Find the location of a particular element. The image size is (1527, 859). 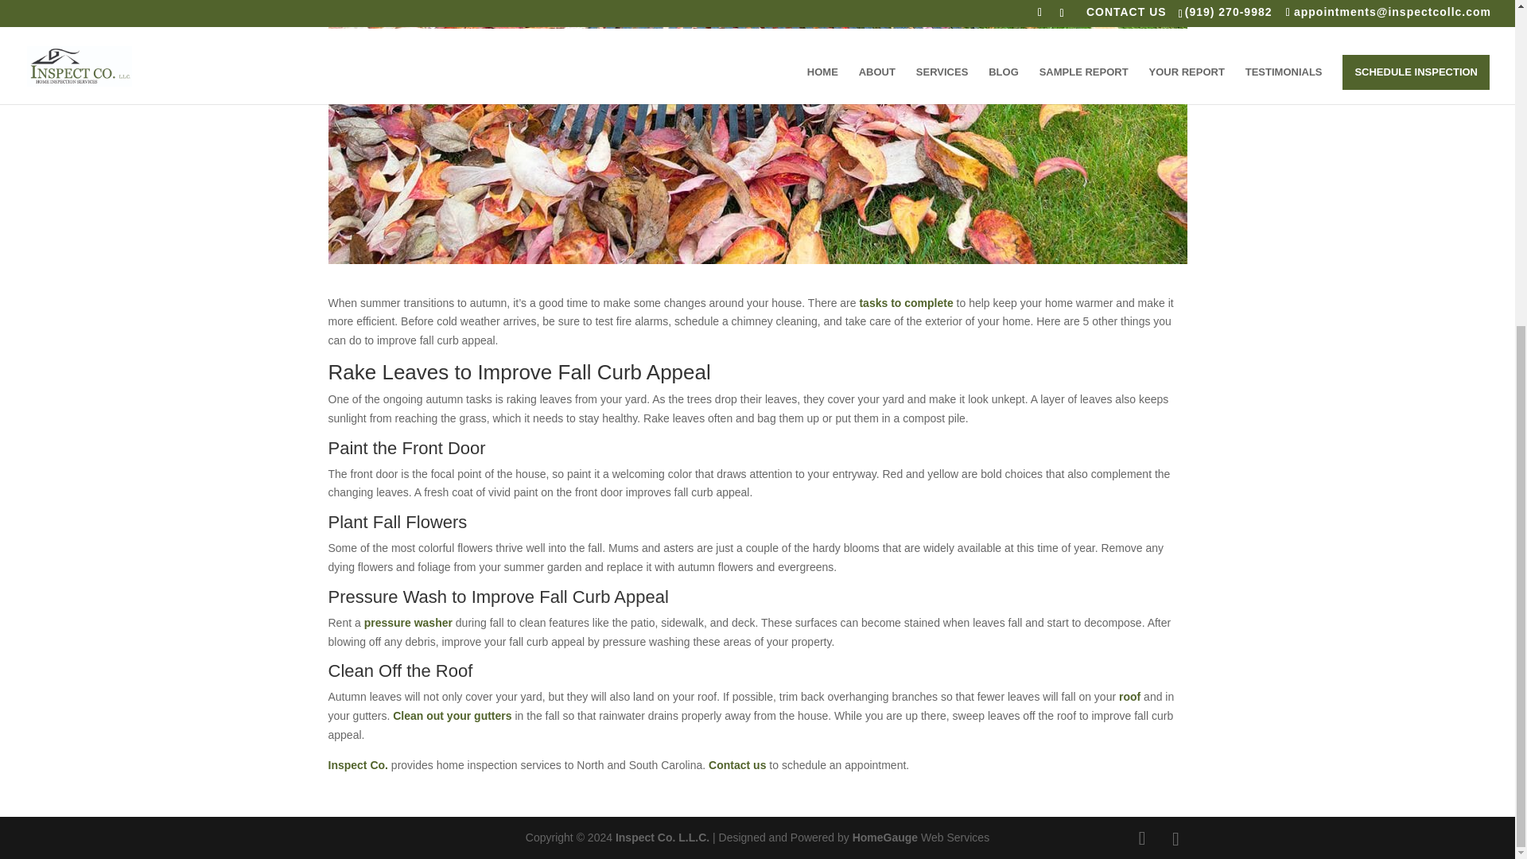

Inspect Co. is located at coordinates (358, 764).